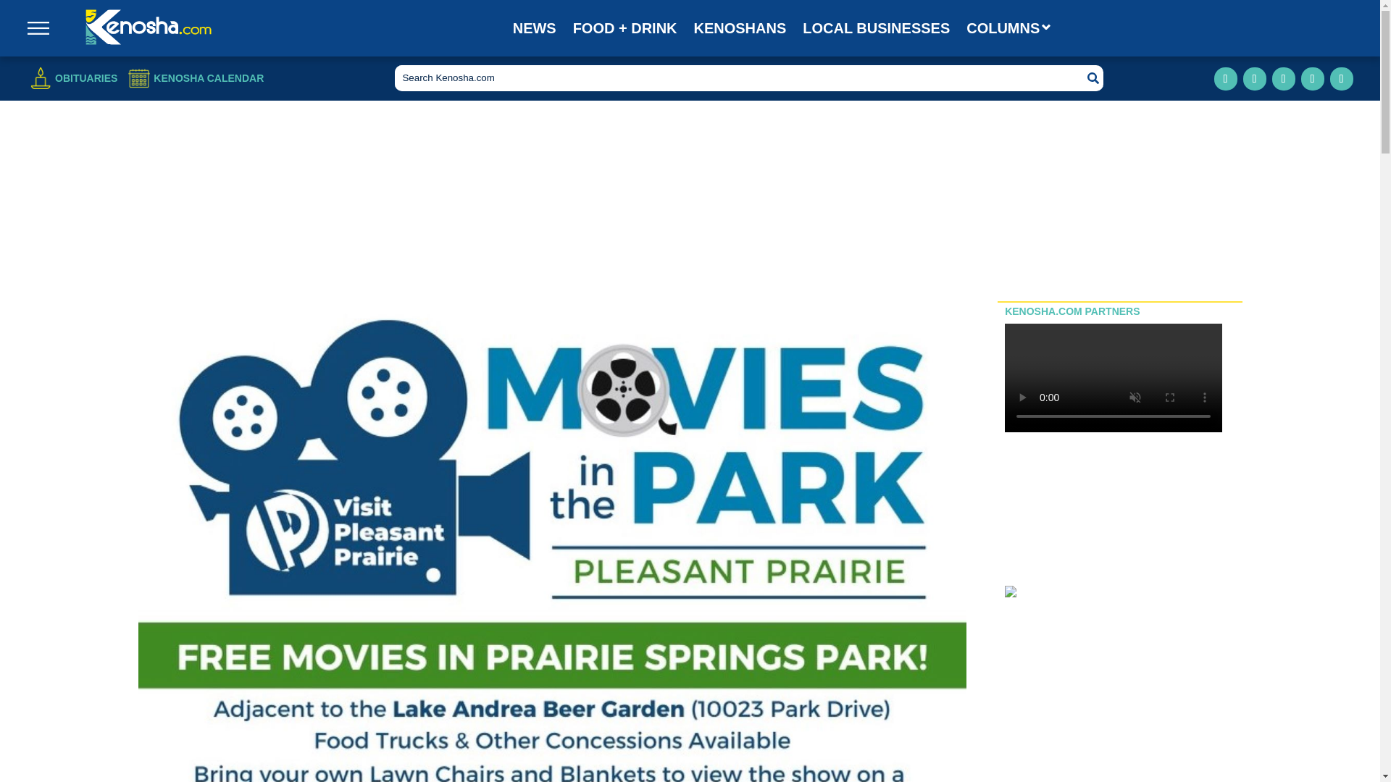 The width and height of the screenshot is (1391, 782). What do you see at coordinates (1312, 78) in the screenshot?
I see `Follow on X` at bounding box center [1312, 78].